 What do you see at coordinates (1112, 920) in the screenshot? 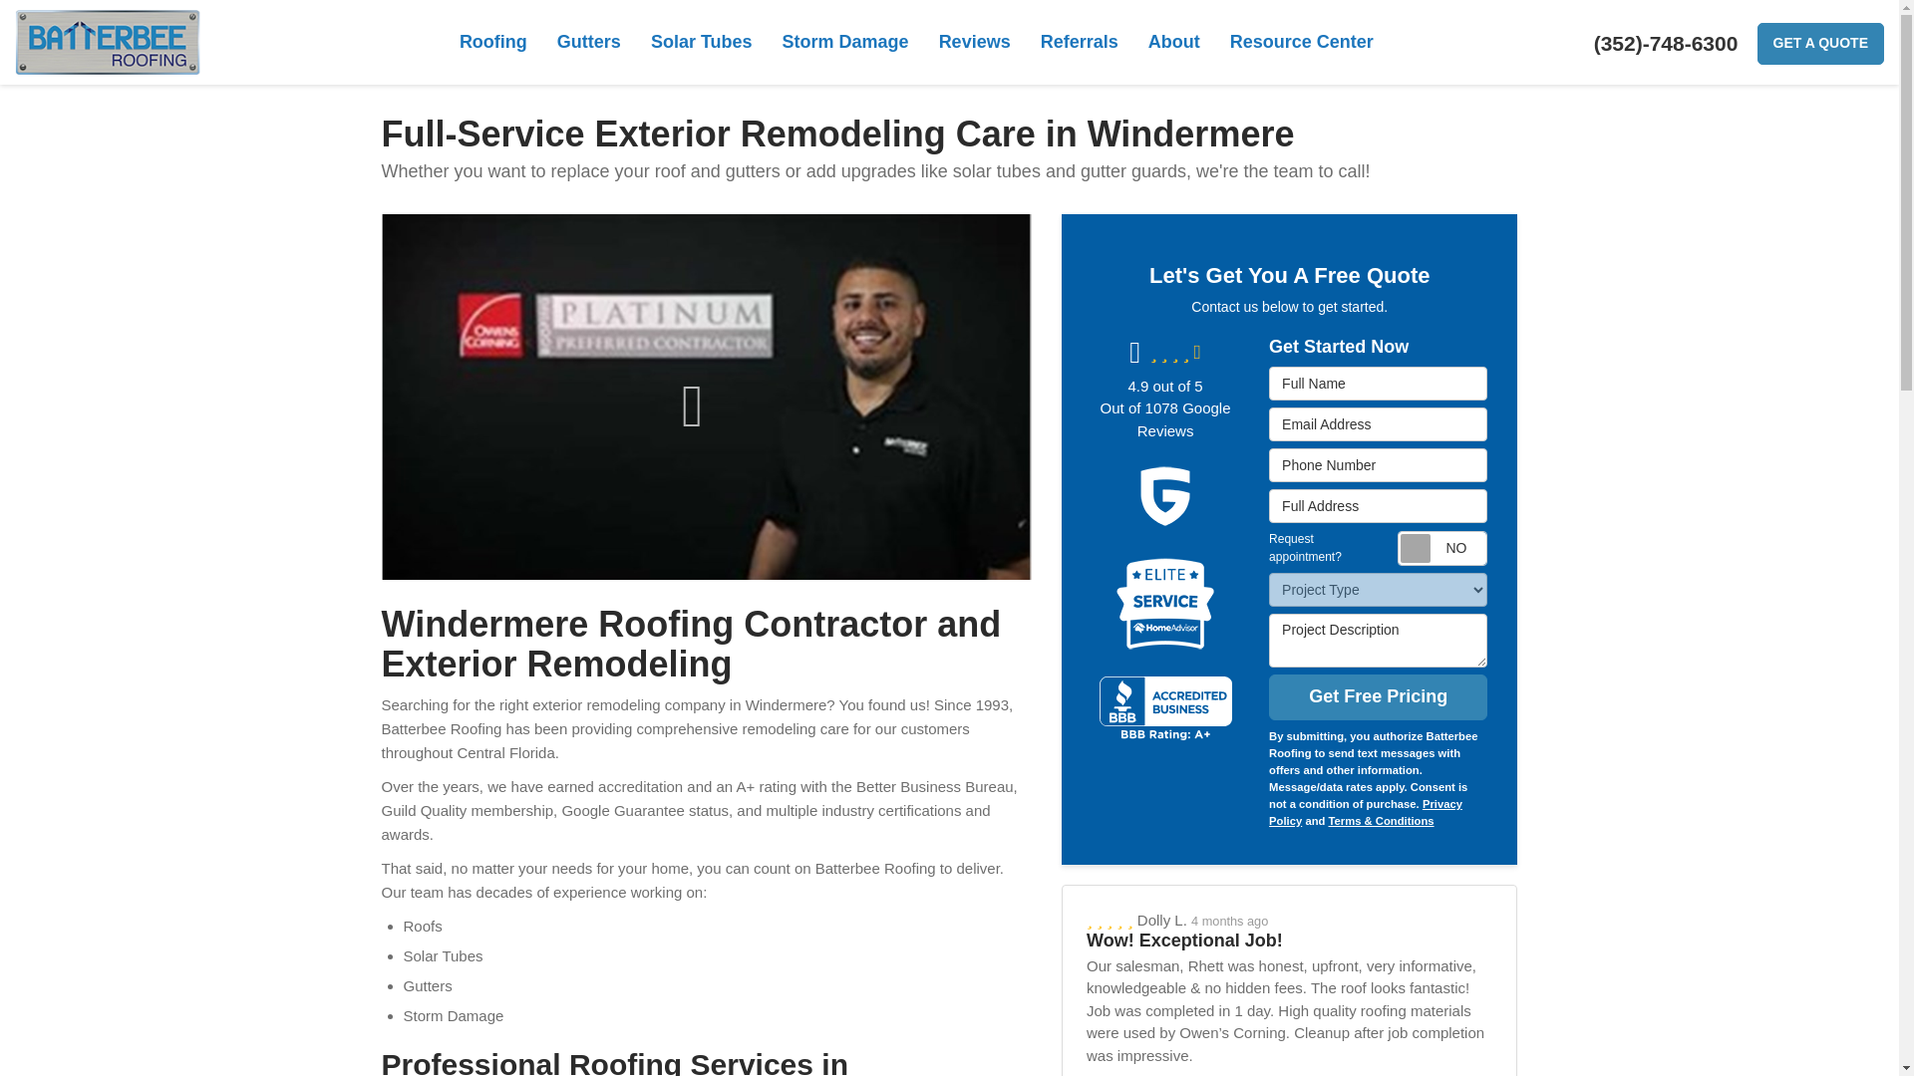
I see `5 Stars` at bounding box center [1112, 920].